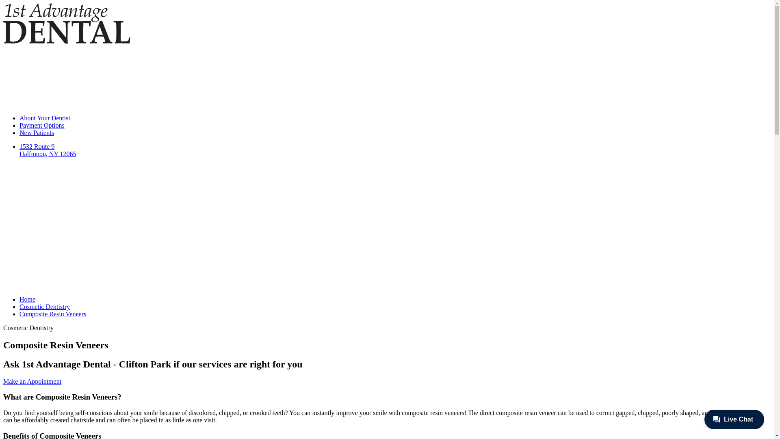 Image resolution: width=780 pixels, height=439 pixels. I want to click on Composite Resin Veneers, so click(53, 314).